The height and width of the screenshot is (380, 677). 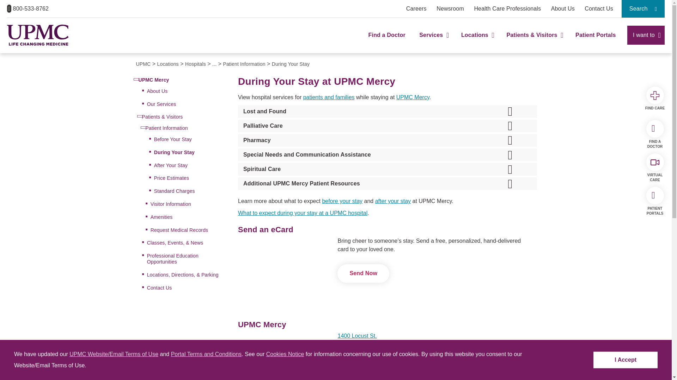 What do you see at coordinates (387, 42) in the screenshot?
I see `Find a Doctor` at bounding box center [387, 42].